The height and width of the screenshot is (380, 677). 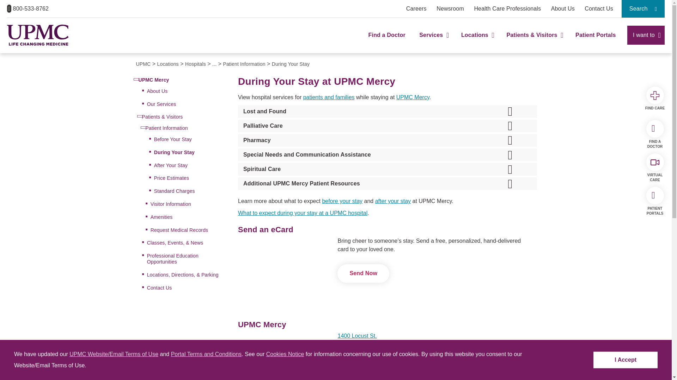 What do you see at coordinates (387, 42) in the screenshot?
I see `Find a Doctor` at bounding box center [387, 42].